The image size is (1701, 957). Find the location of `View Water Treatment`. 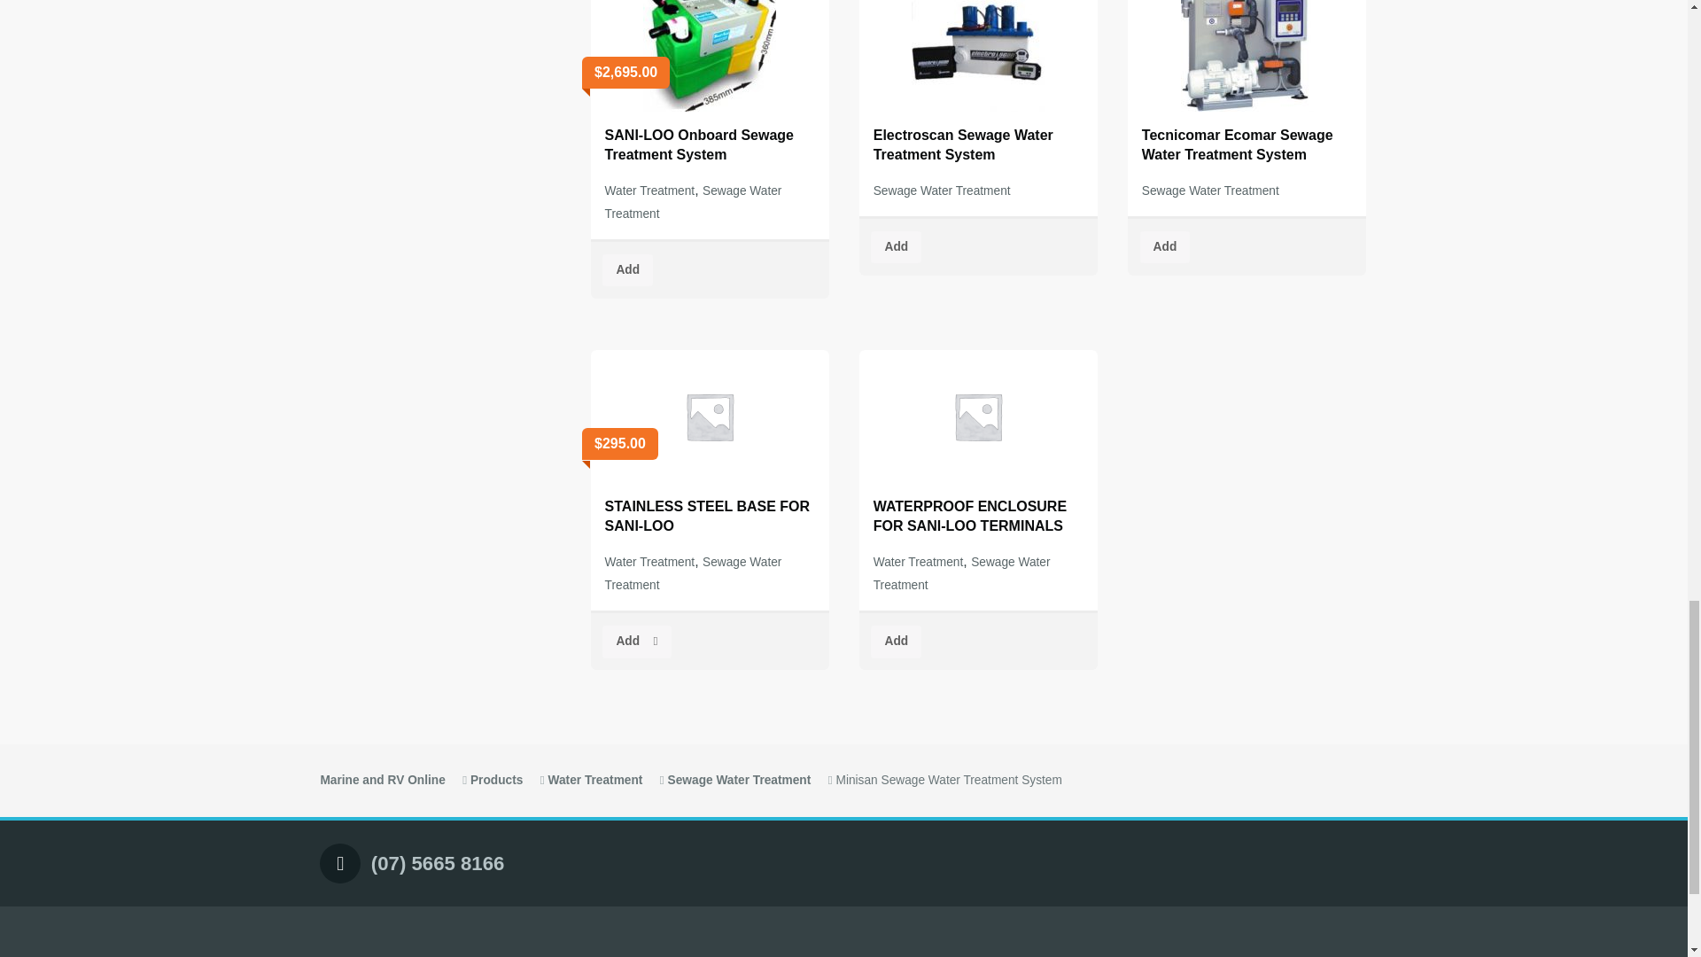

View Water Treatment is located at coordinates (595, 780).